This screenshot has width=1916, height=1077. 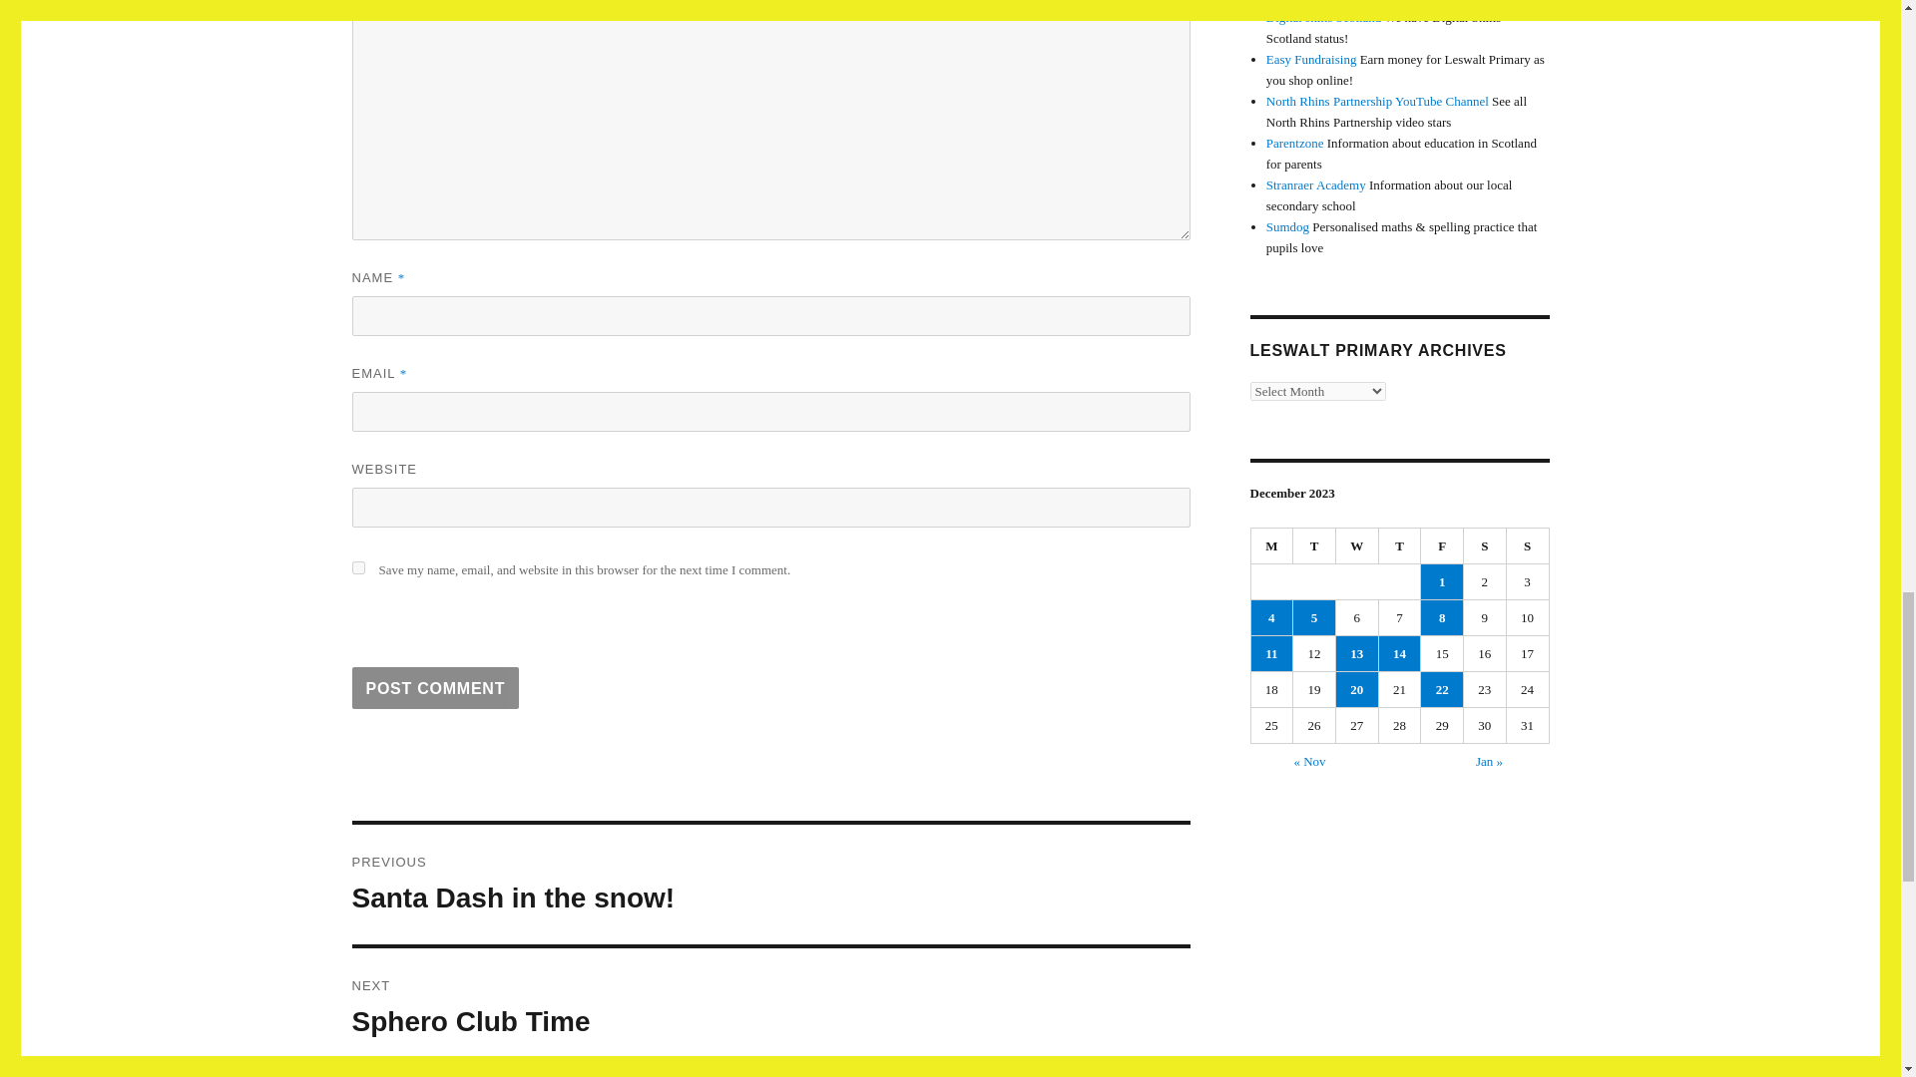 I want to click on Post Comment, so click(x=435, y=687).